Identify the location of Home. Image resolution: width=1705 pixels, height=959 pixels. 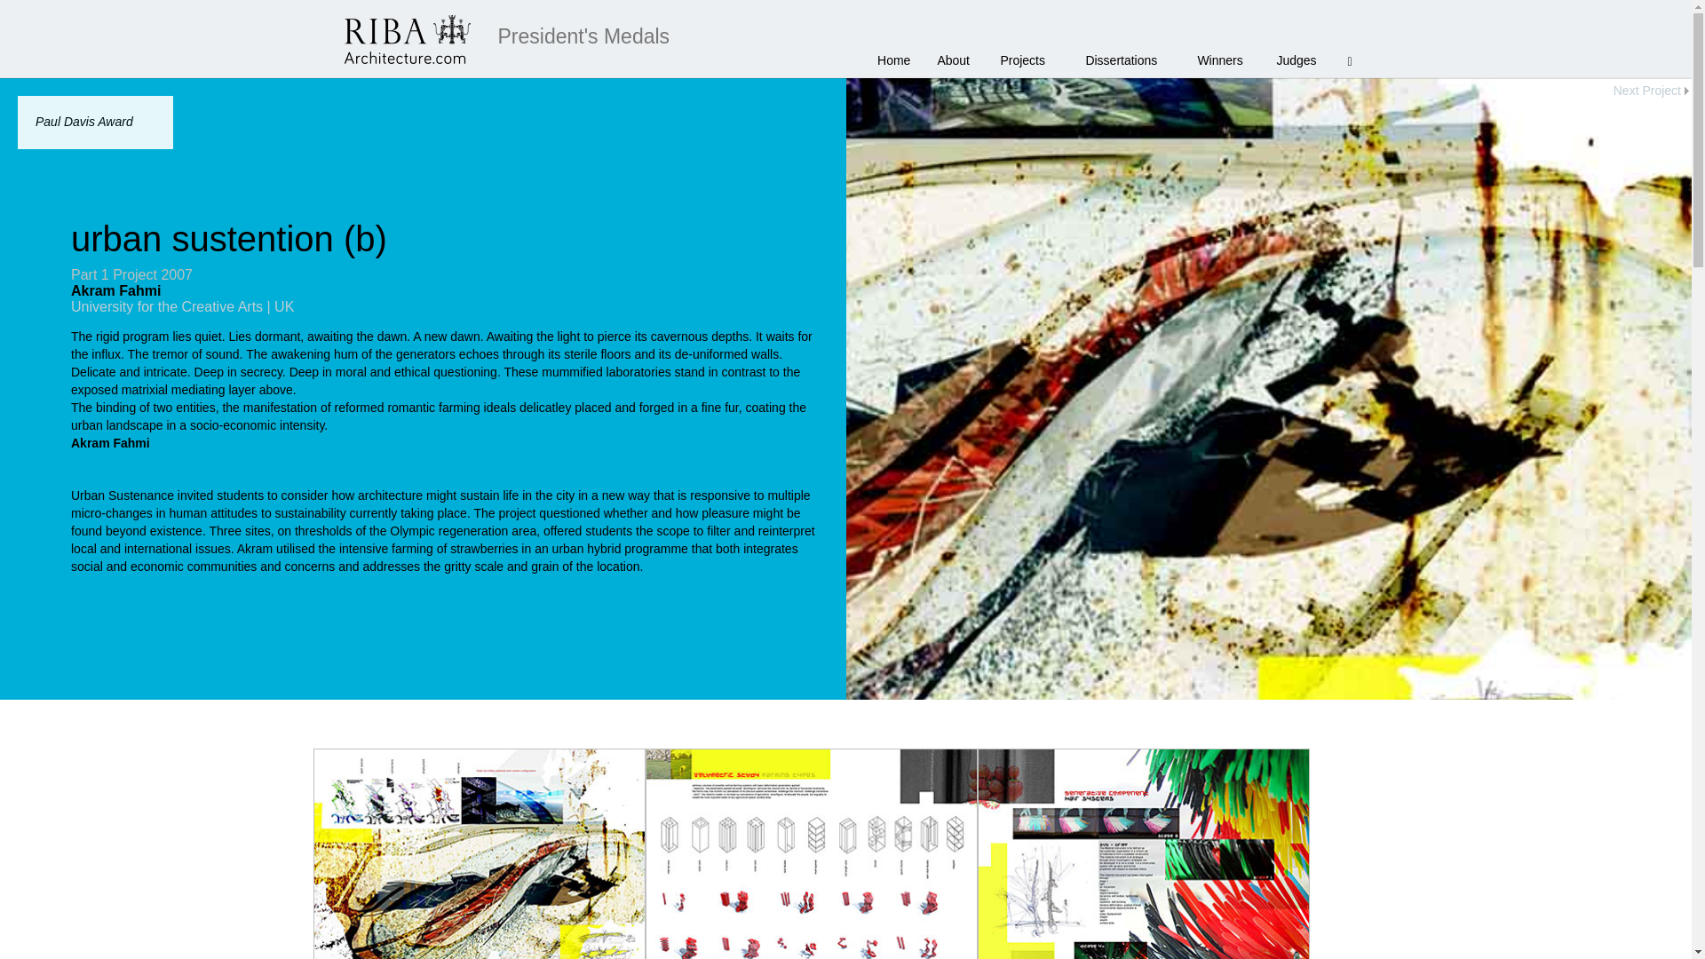
(900, 54).